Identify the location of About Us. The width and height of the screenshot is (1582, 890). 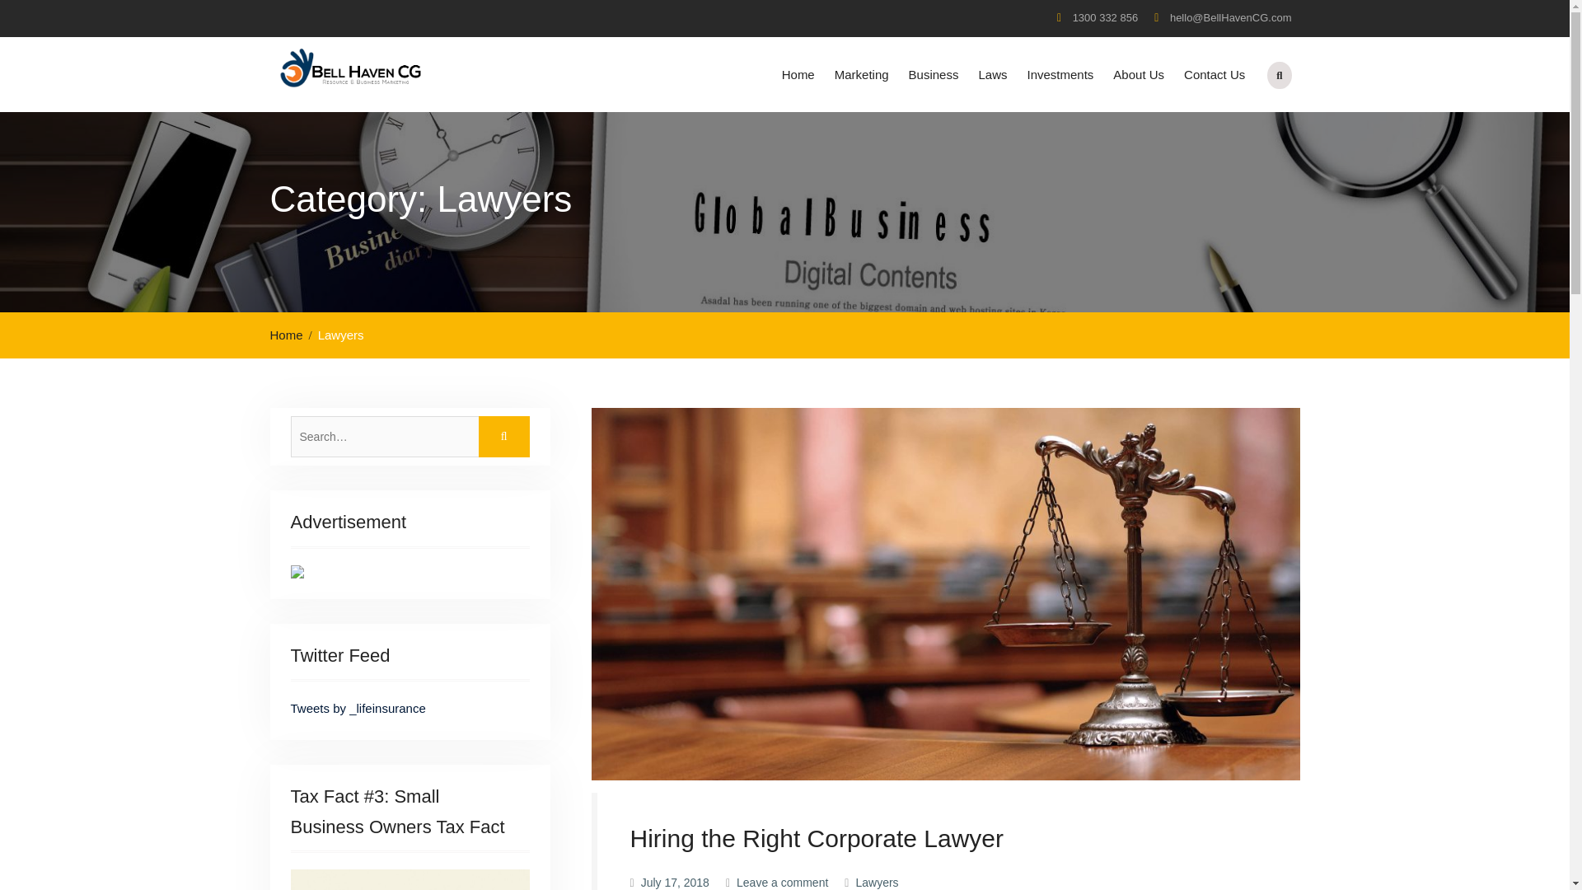
(1138, 74).